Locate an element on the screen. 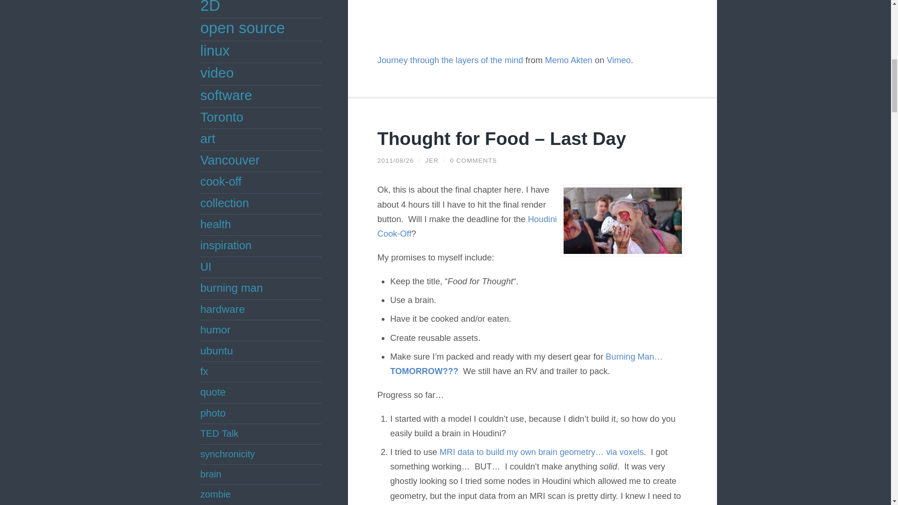 This screenshot has width=898, height=505. collection is located at coordinates (224, 203).